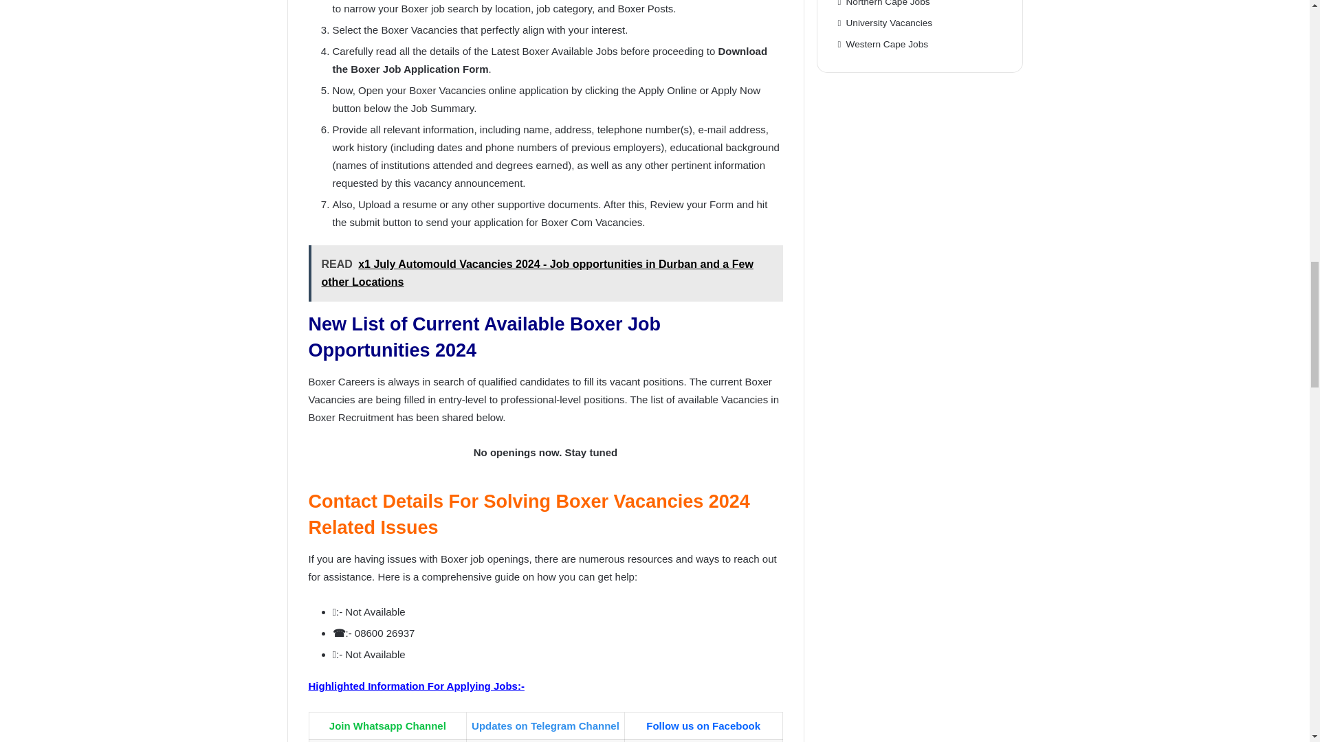  What do you see at coordinates (544, 726) in the screenshot?
I see `Updates on Telegram Channel` at bounding box center [544, 726].